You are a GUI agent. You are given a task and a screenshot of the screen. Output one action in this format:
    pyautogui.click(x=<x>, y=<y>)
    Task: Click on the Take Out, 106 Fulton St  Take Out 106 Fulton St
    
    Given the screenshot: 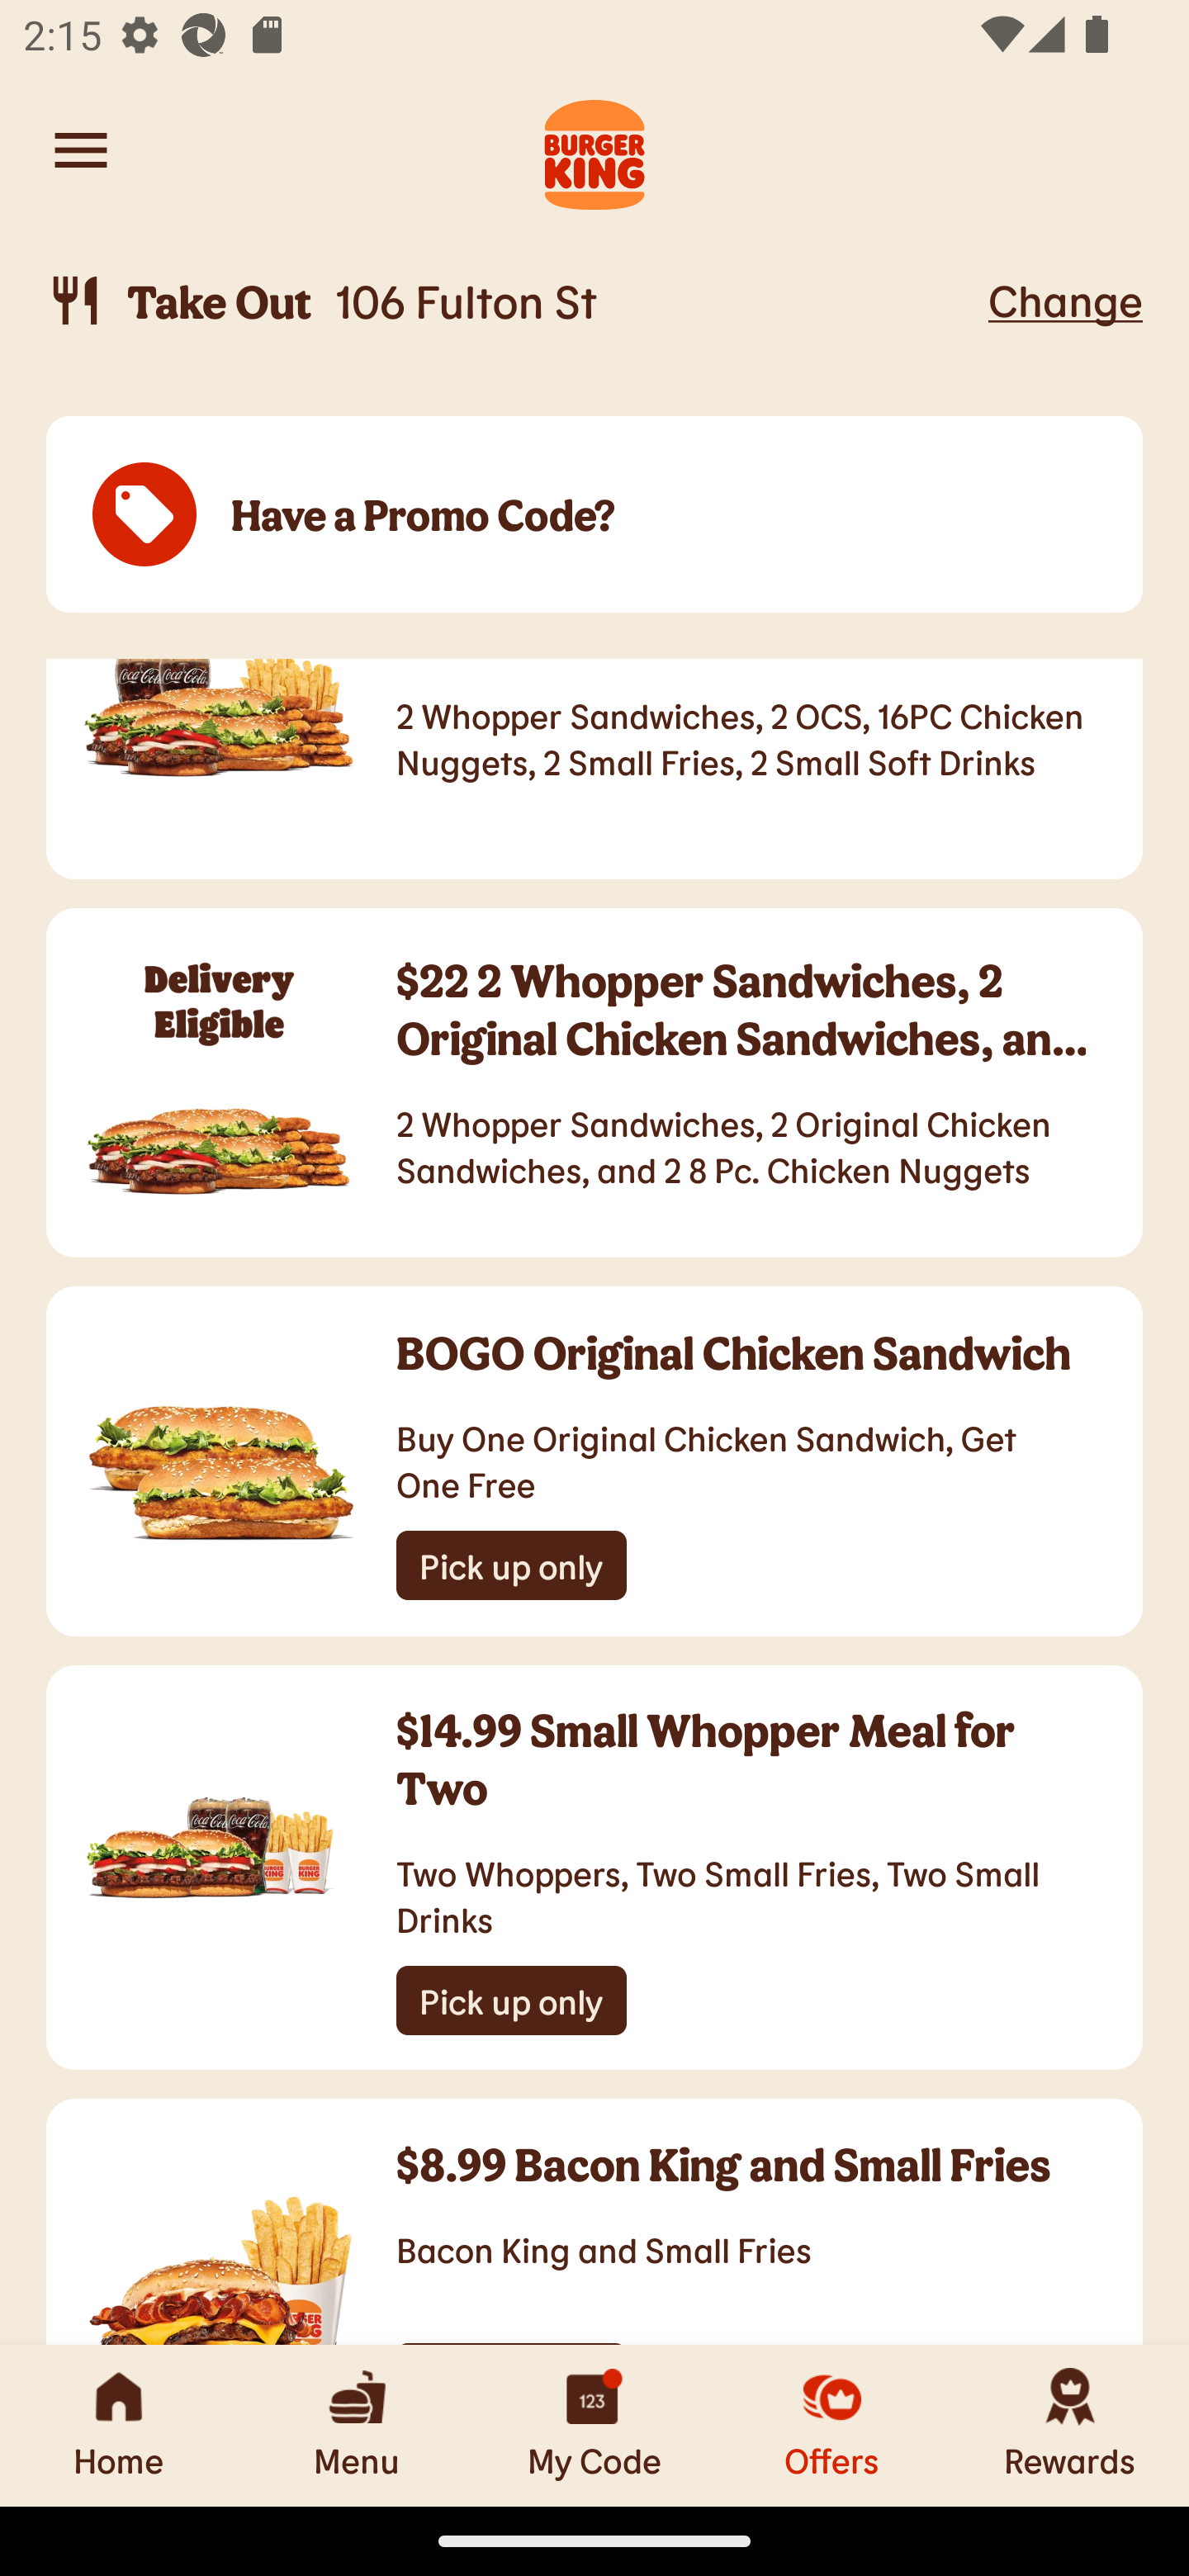 What is the action you would take?
    pyautogui.click(x=512, y=301)
    